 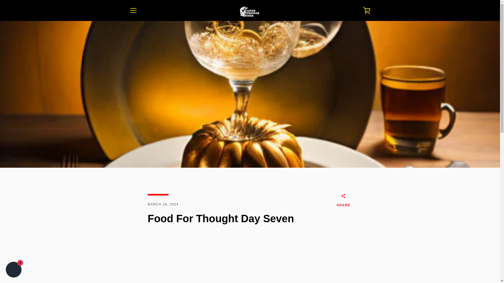 What do you see at coordinates (367, 10) in the screenshot?
I see `VIEW CART` at bounding box center [367, 10].